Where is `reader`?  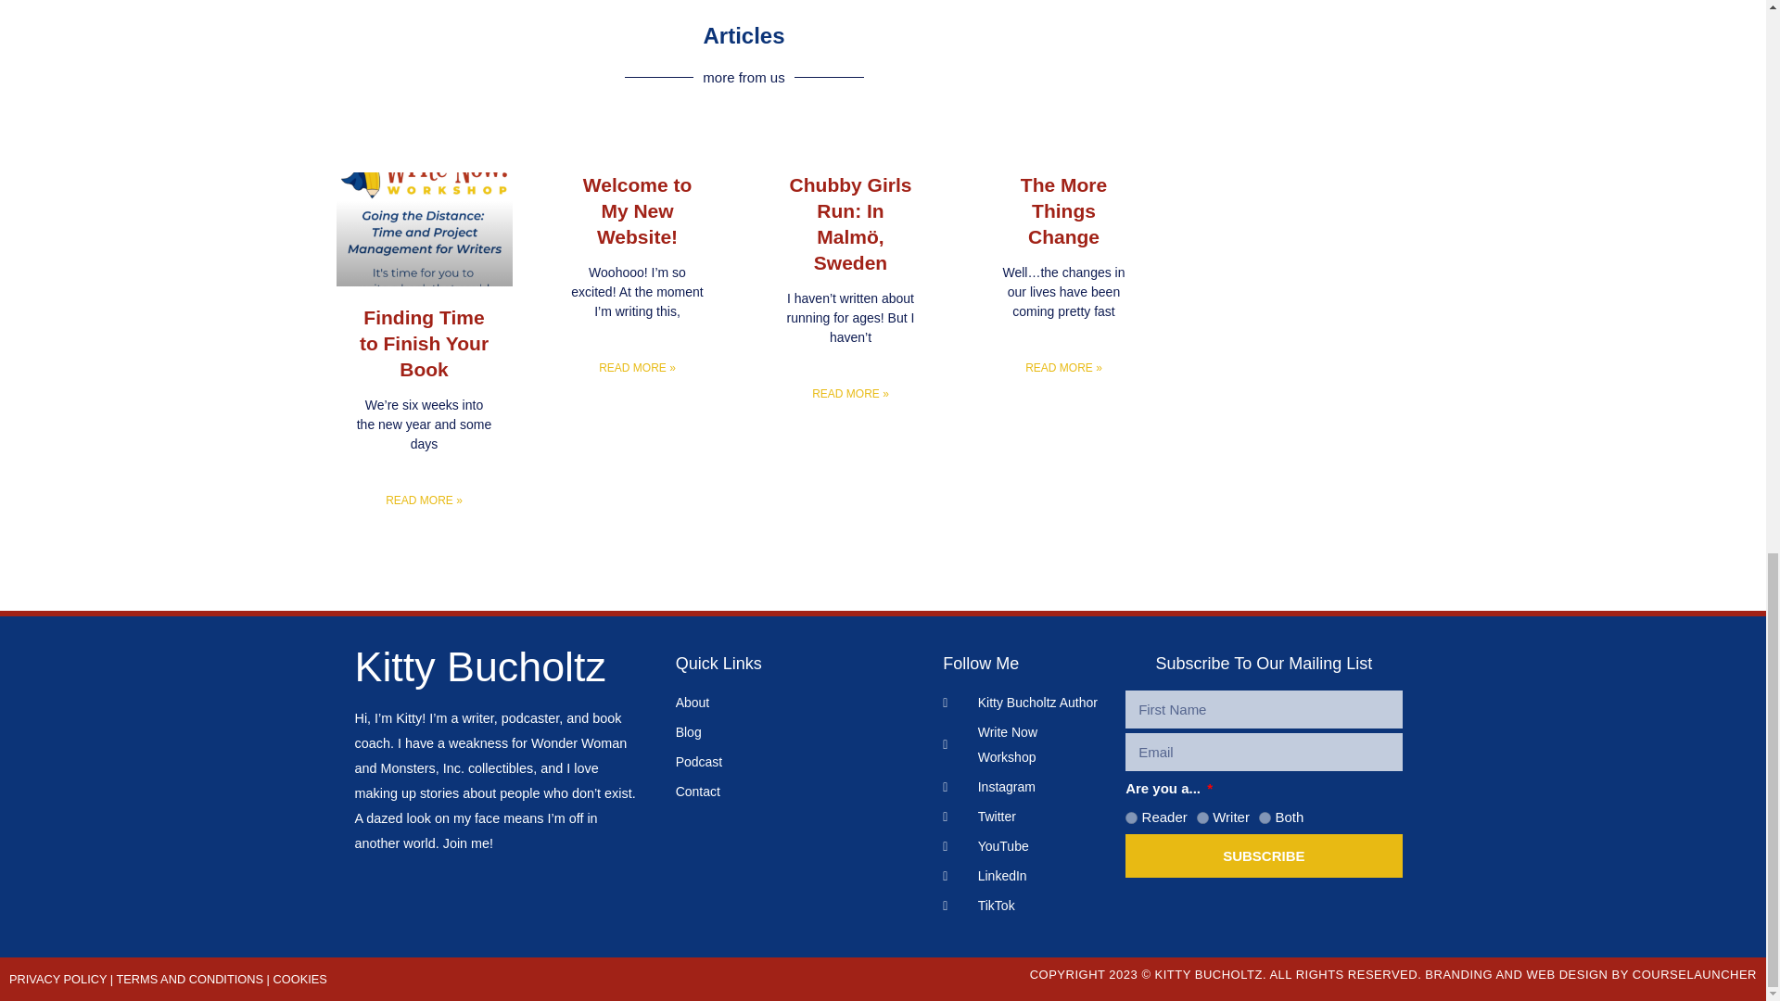 reader is located at coordinates (1131, 817).